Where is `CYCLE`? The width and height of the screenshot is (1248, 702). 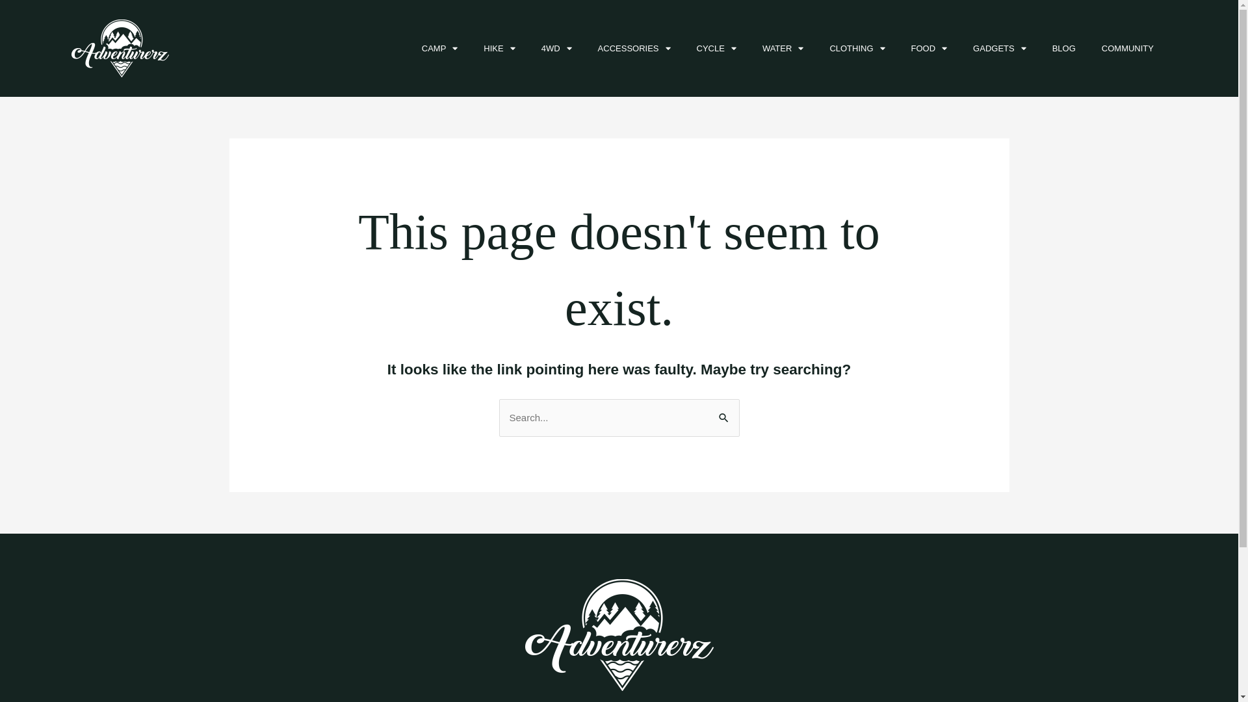 CYCLE is located at coordinates (716, 49).